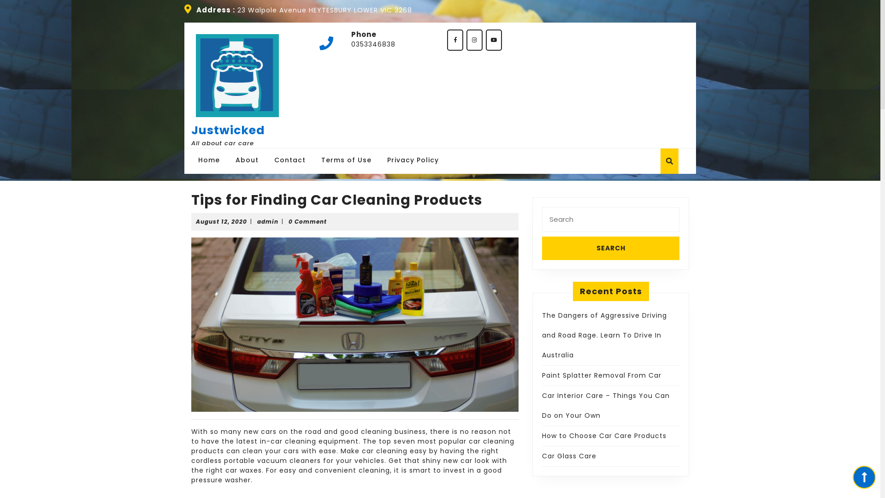 The height and width of the screenshot is (498, 885). What do you see at coordinates (247, 160) in the screenshot?
I see `About` at bounding box center [247, 160].